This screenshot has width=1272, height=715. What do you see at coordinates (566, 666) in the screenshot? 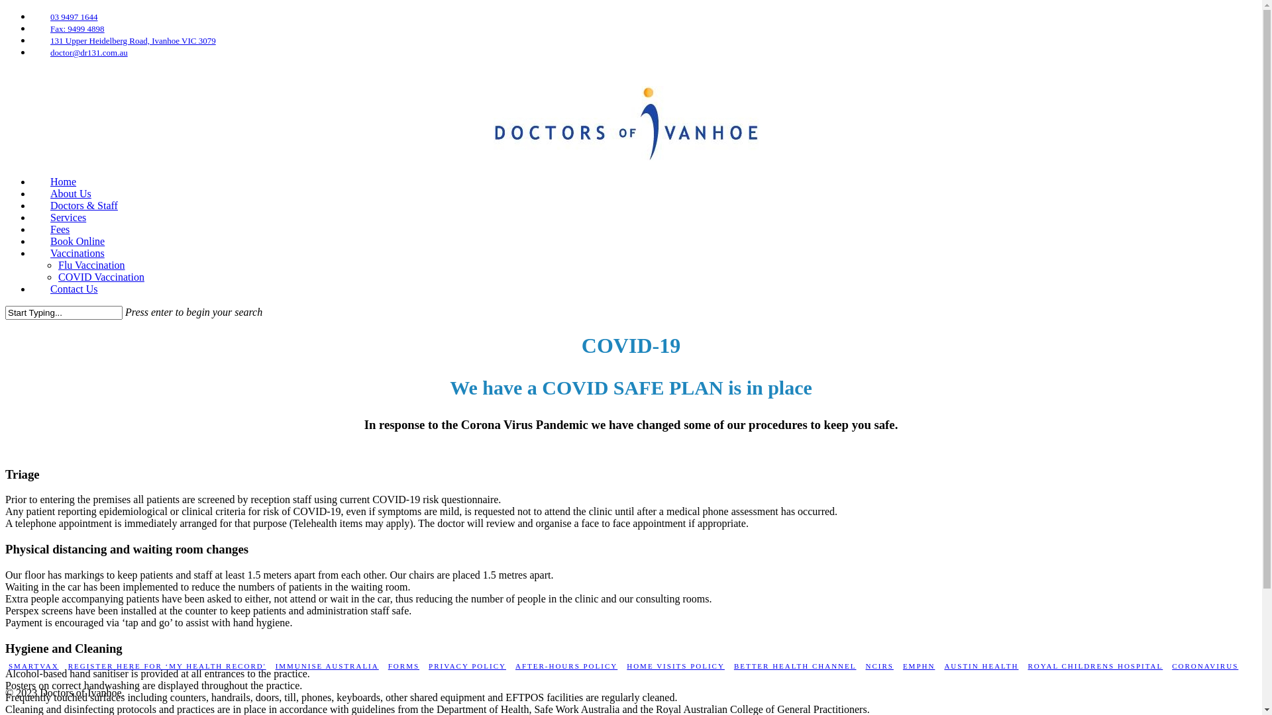
I see `AFTER-HOURS POLICY` at bounding box center [566, 666].